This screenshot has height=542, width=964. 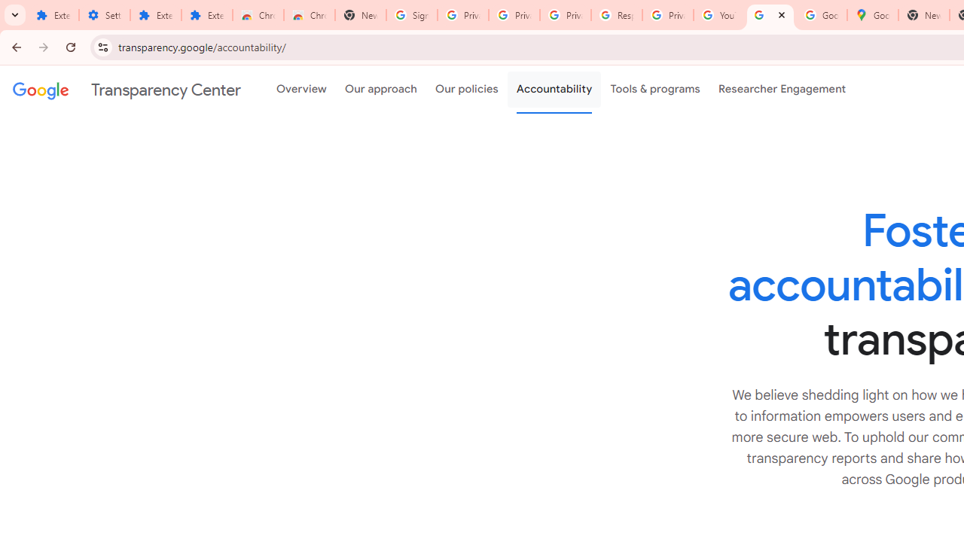 What do you see at coordinates (872, 15) in the screenshot?
I see `Google Maps` at bounding box center [872, 15].